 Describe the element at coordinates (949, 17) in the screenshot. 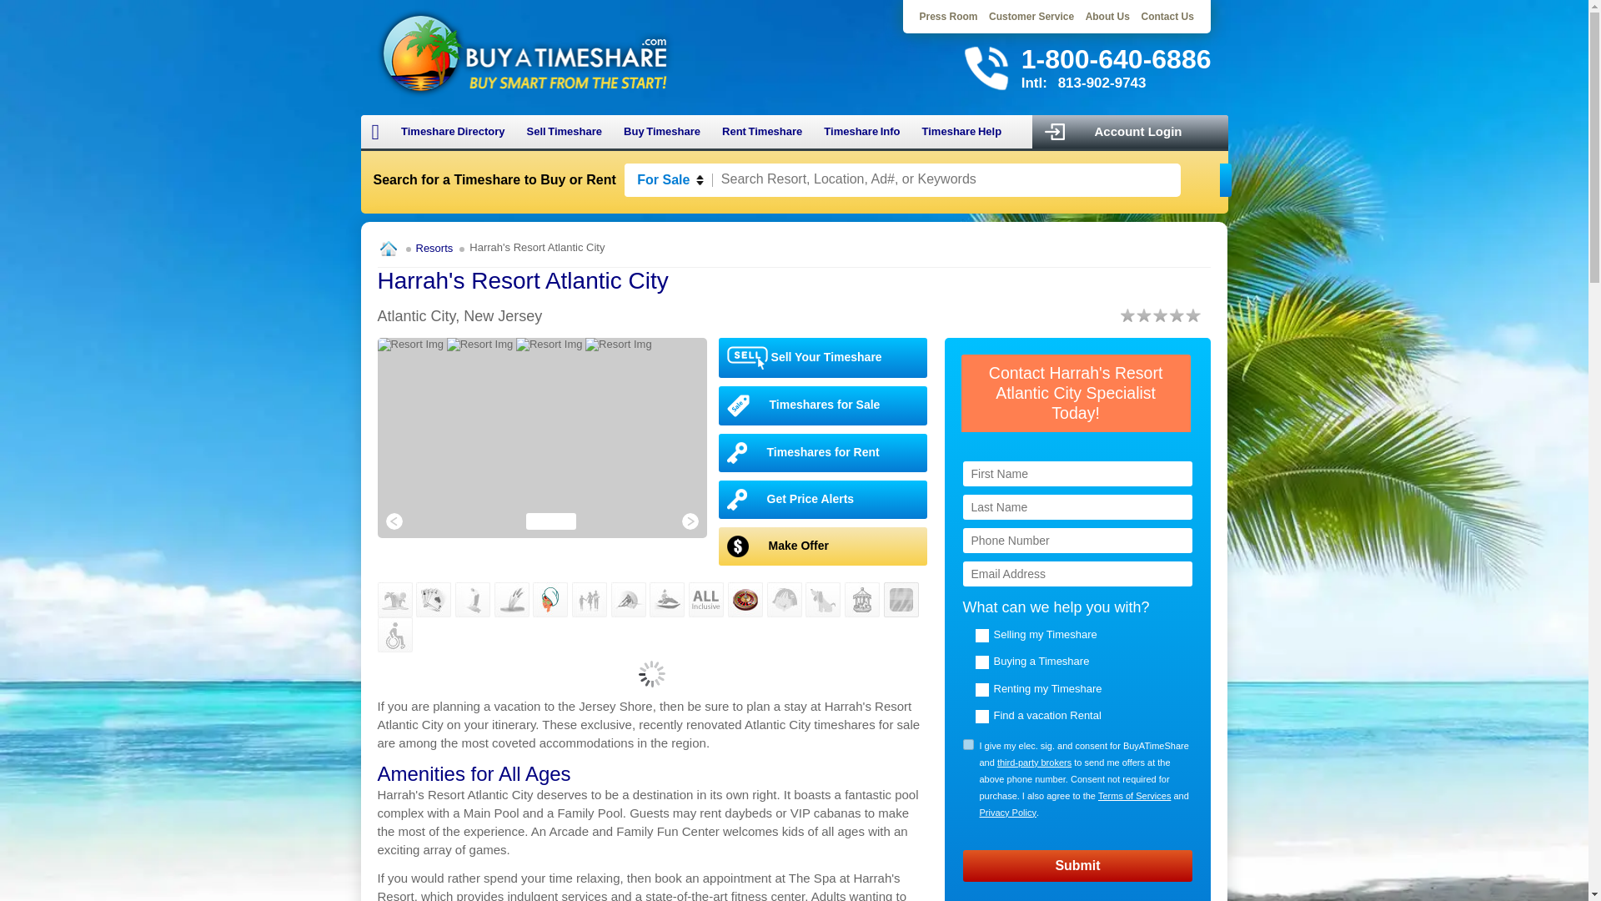

I see `Press Room` at that location.